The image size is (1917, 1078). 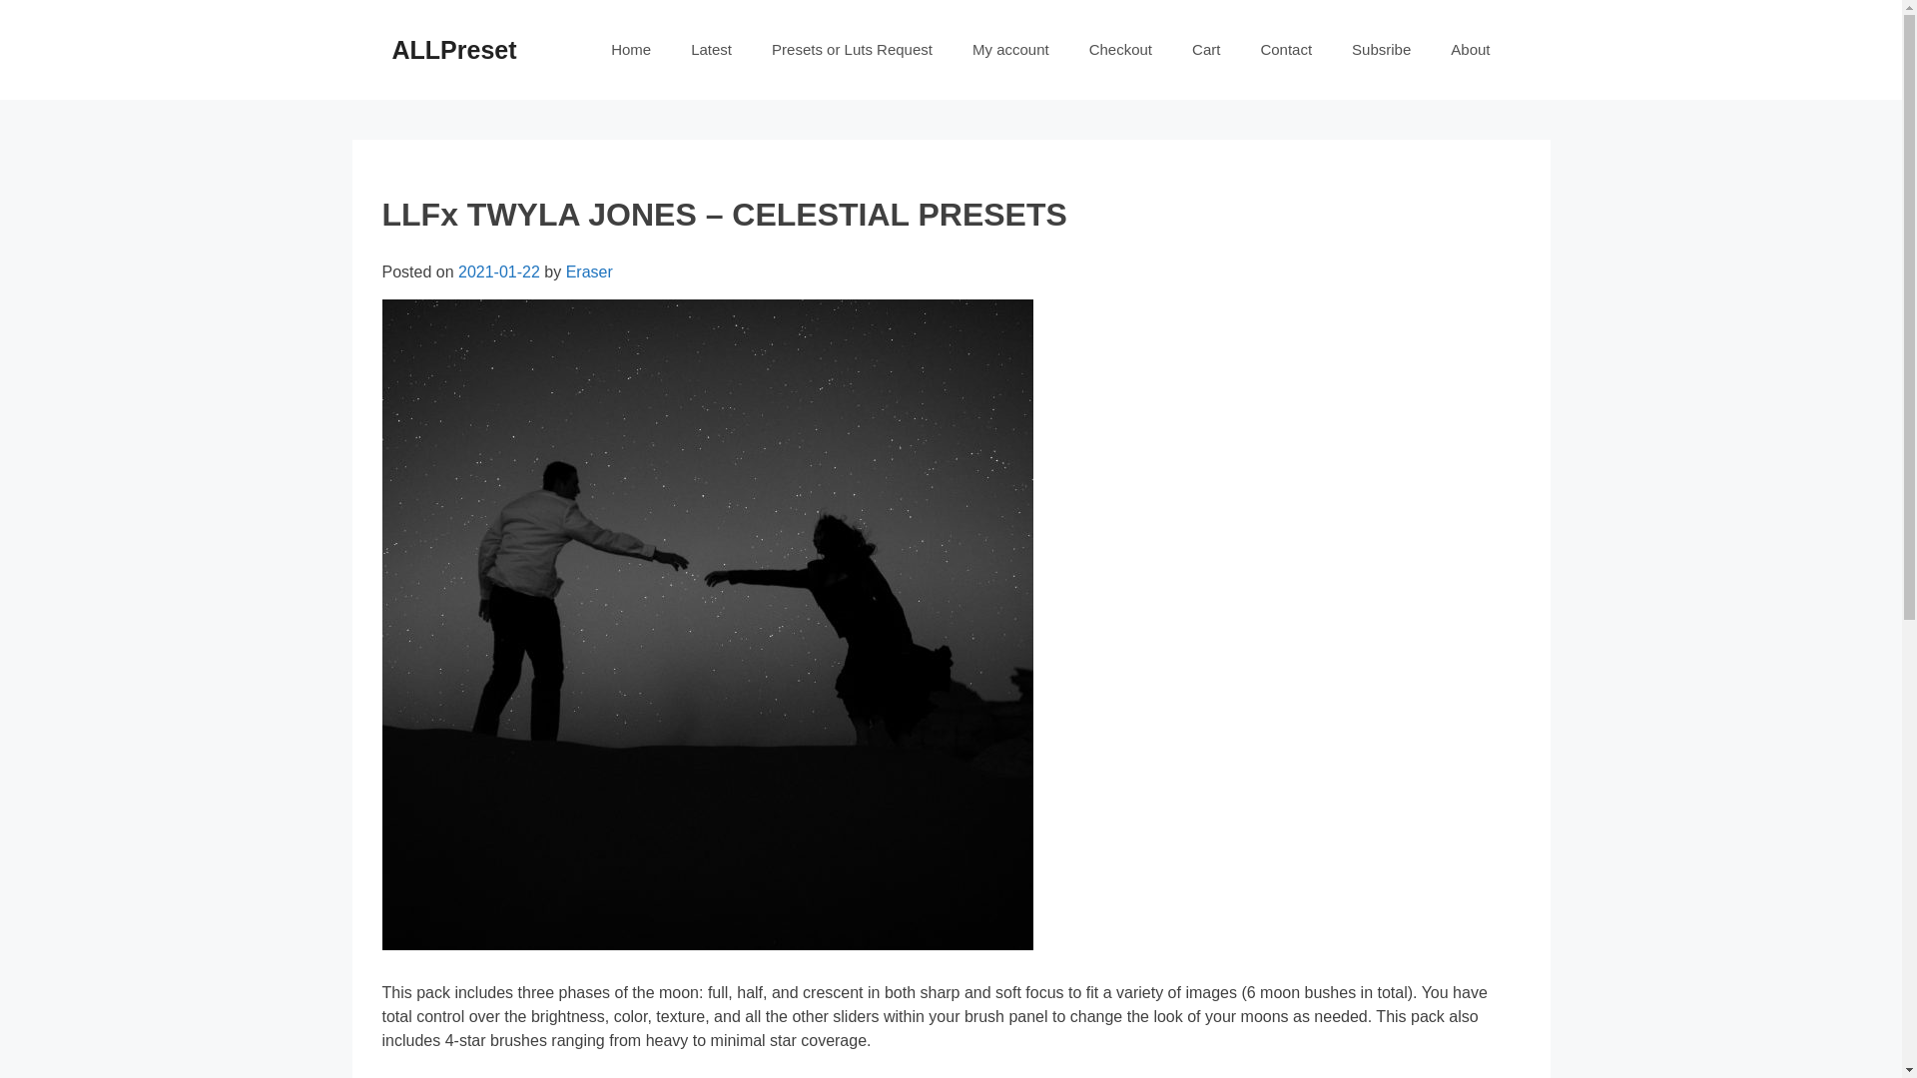 I want to click on ALLPreset, so click(x=453, y=49).